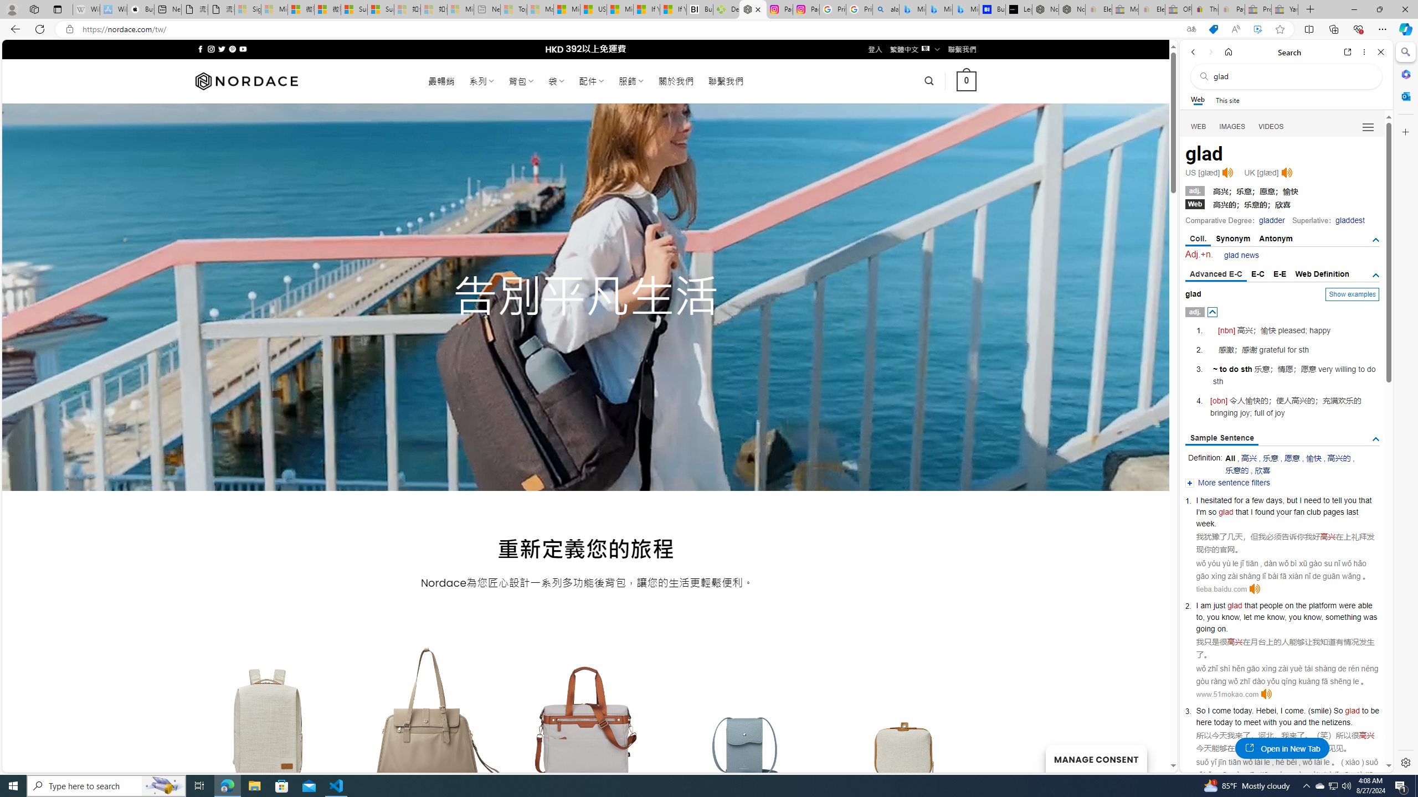 The width and height of the screenshot is (1418, 797). What do you see at coordinates (1205, 523) in the screenshot?
I see `week` at bounding box center [1205, 523].